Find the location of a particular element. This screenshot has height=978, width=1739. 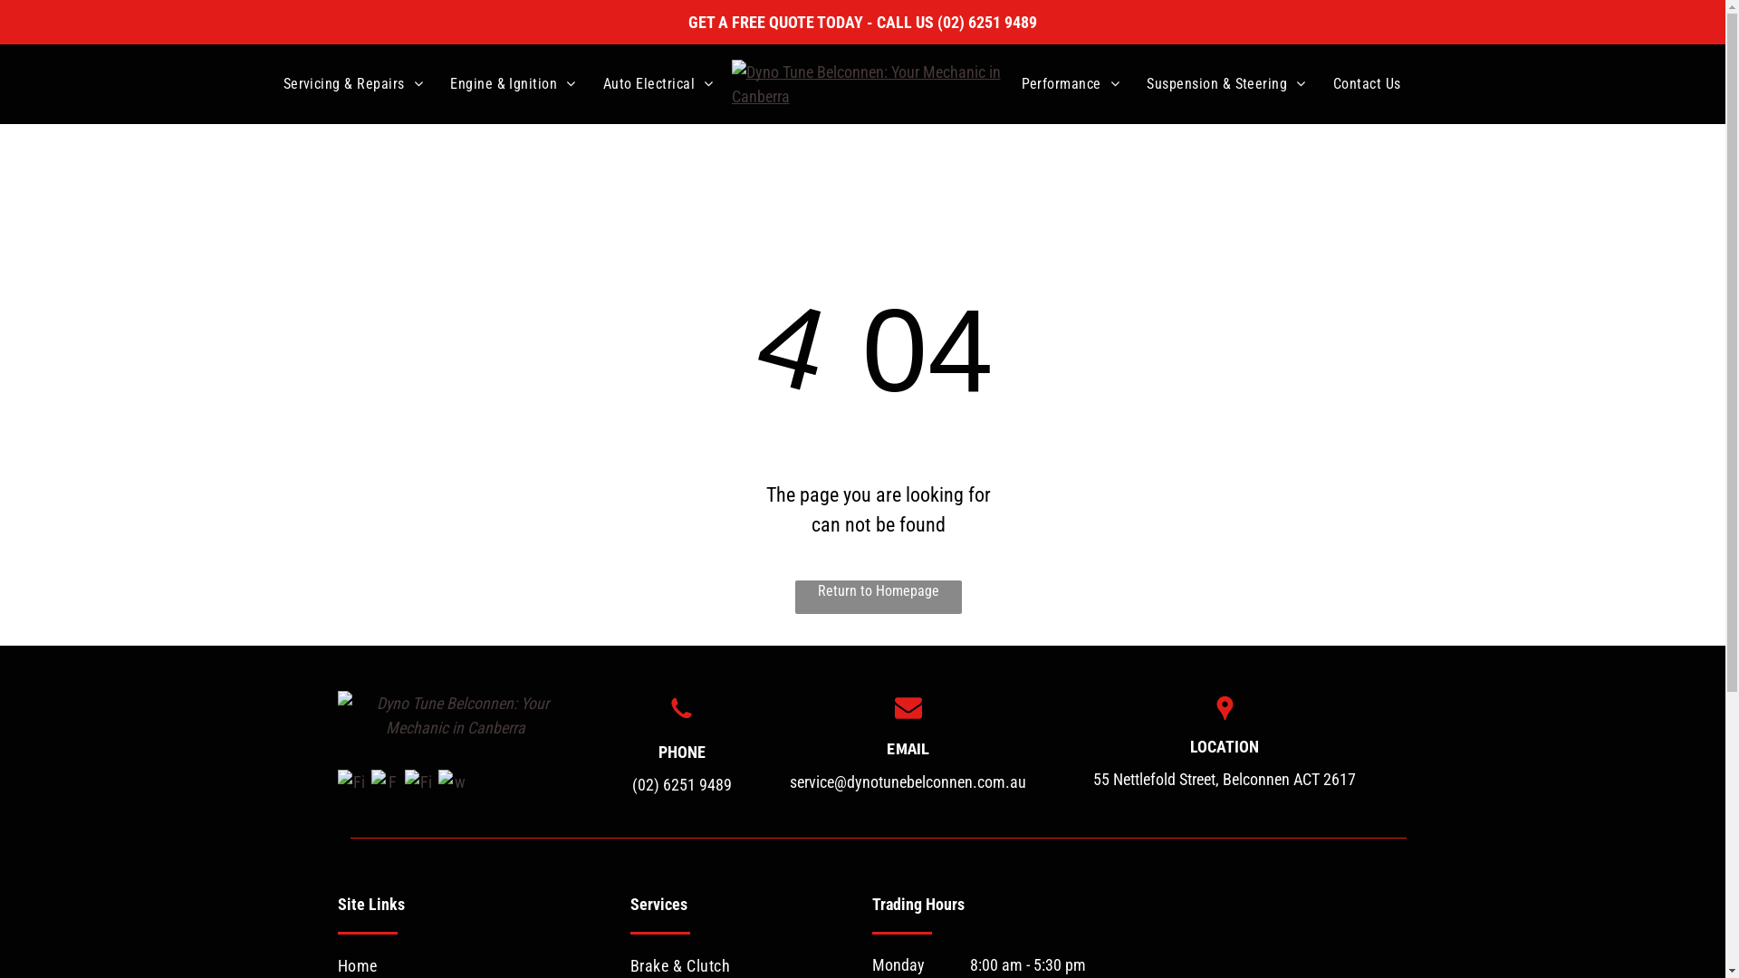

Dyno Tune Belconnen: Your Mechanic in Canberra is located at coordinates (455, 719).